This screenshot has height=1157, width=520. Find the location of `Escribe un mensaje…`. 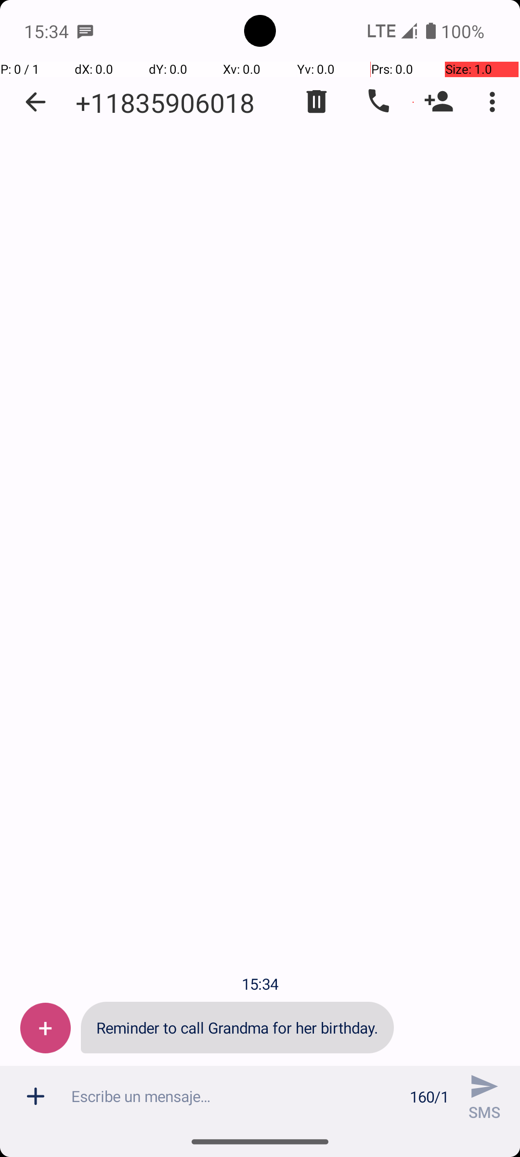

Escribe un mensaje… is located at coordinates (235, 1096).